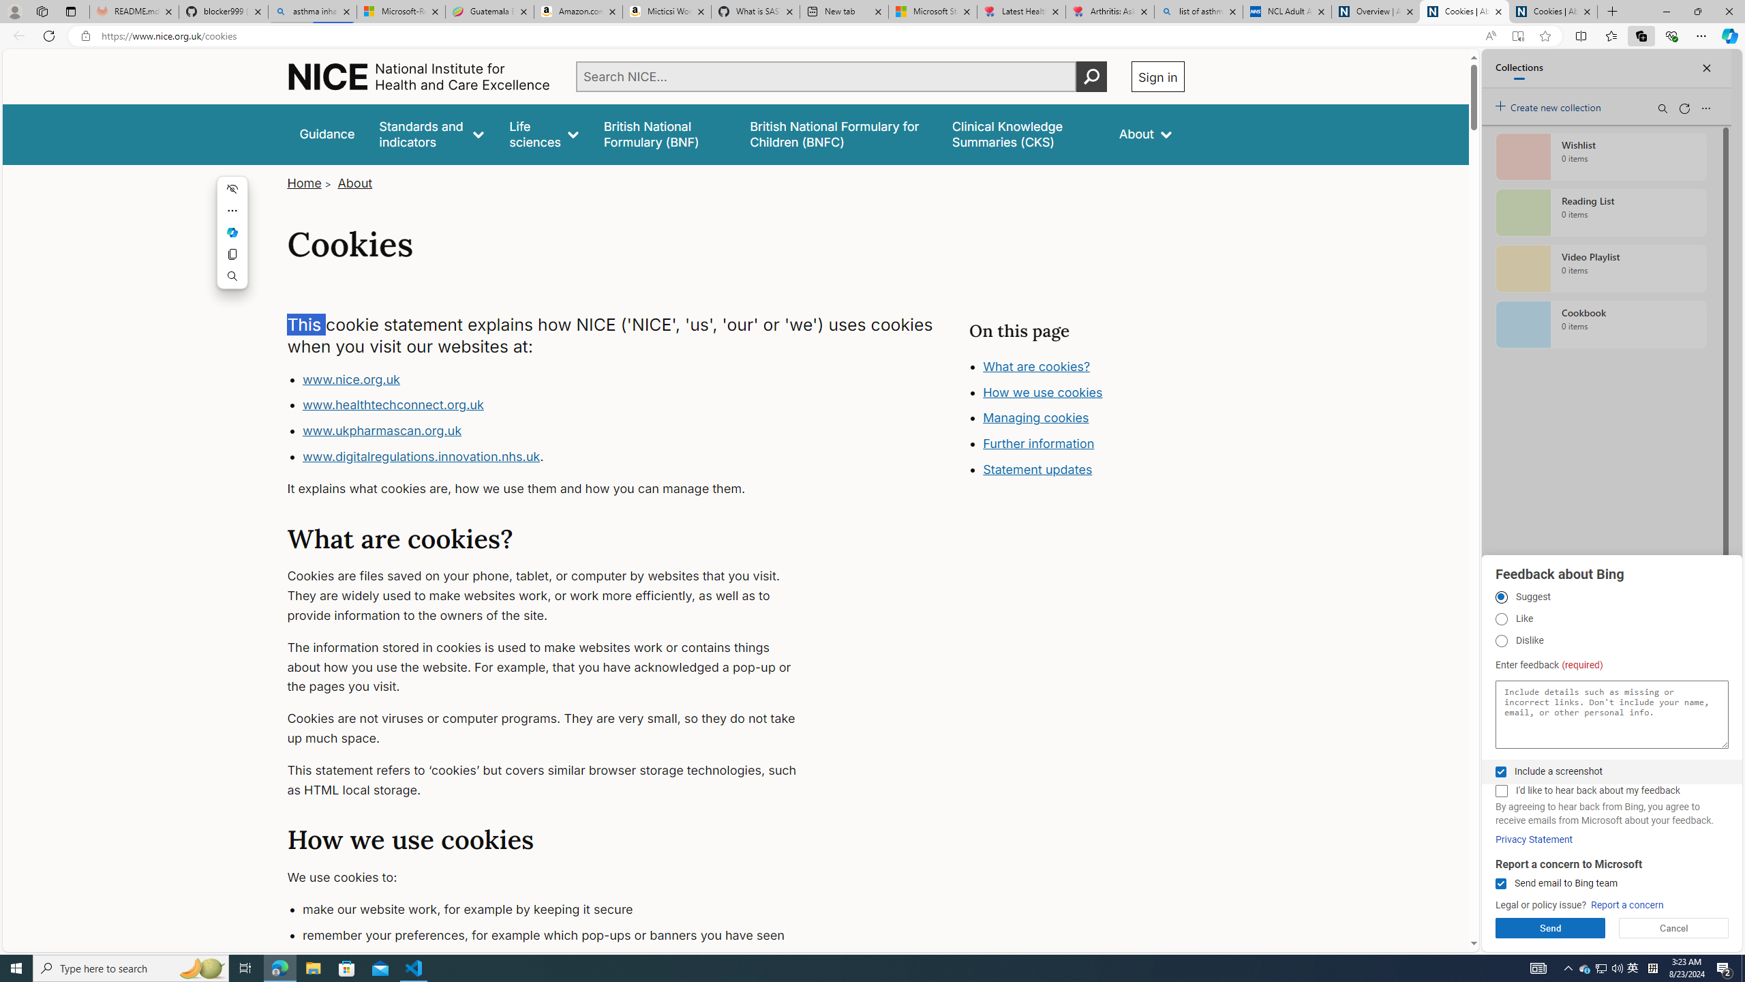 The width and height of the screenshot is (1745, 982). Describe the element at coordinates (557, 457) in the screenshot. I see `www.digitalregulations.innovation.nhs.uk.` at that location.